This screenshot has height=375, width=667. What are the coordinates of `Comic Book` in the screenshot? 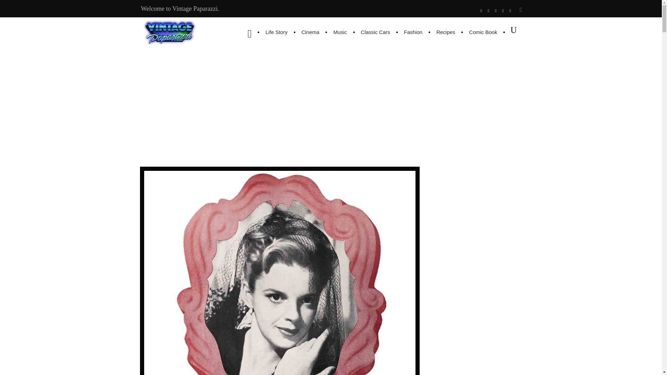 It's located at (483, 32).